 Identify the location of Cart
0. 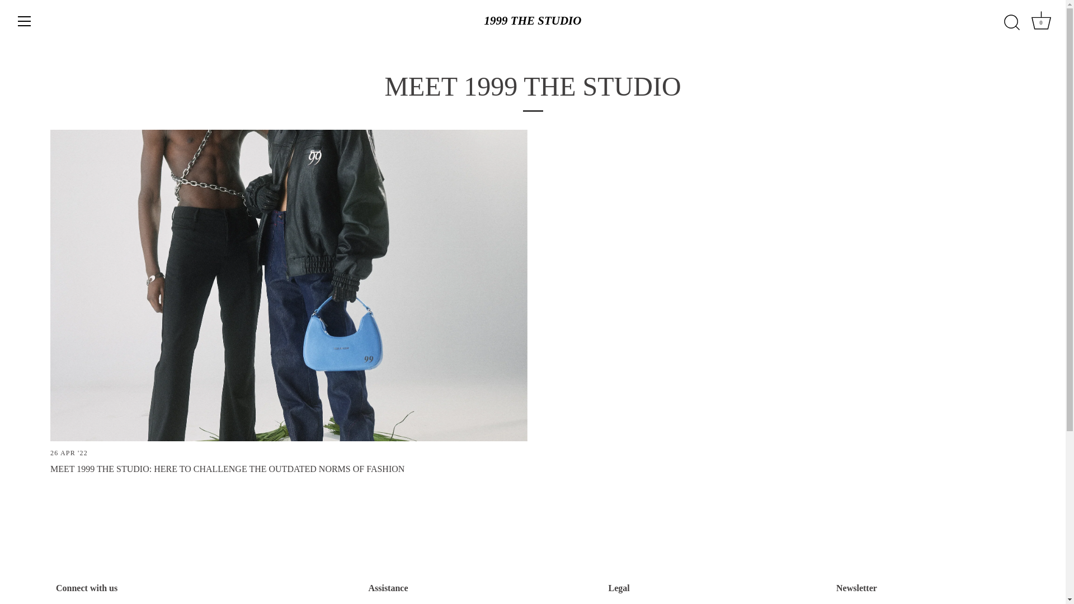
(1041, 22).